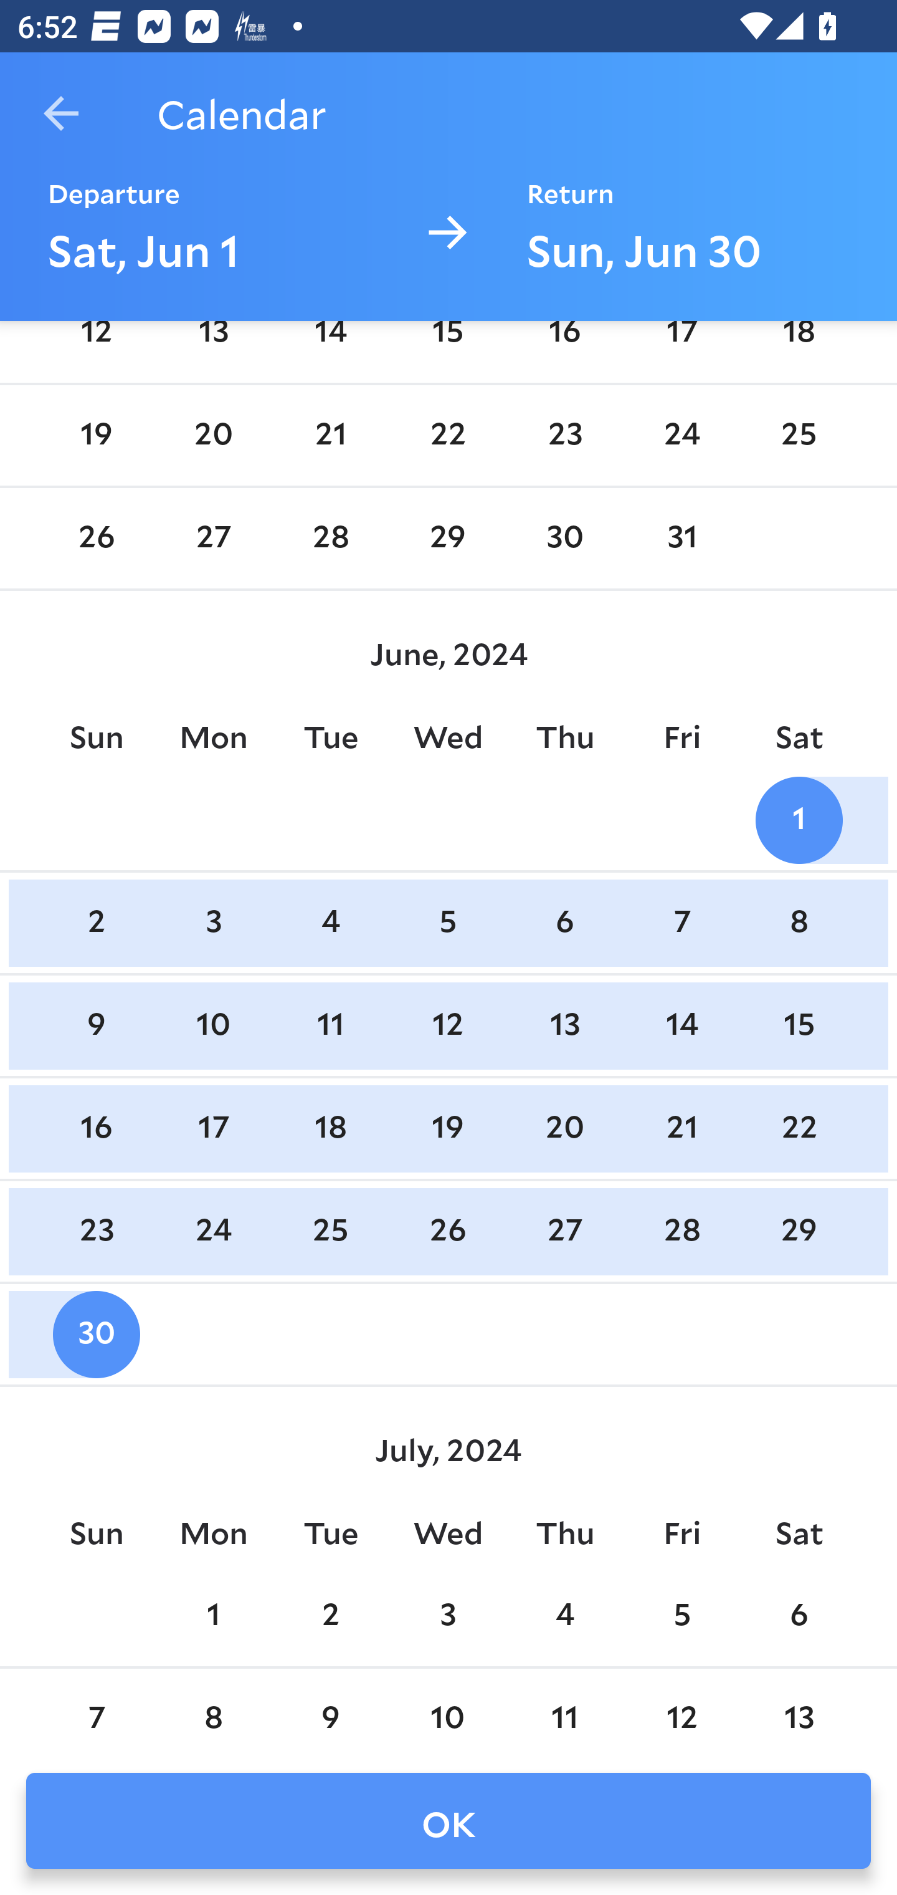  I want to click on 4, so click(330, 923).